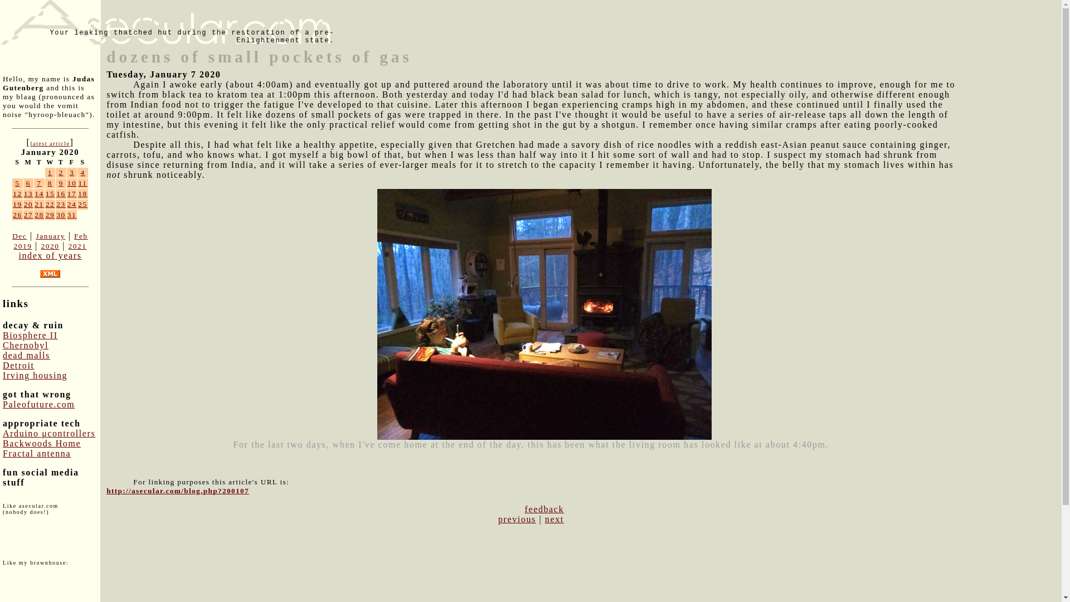  What do you see at coordinates (72, 194) in the screenshot?
I see `17` at bounding box center [72, 194].